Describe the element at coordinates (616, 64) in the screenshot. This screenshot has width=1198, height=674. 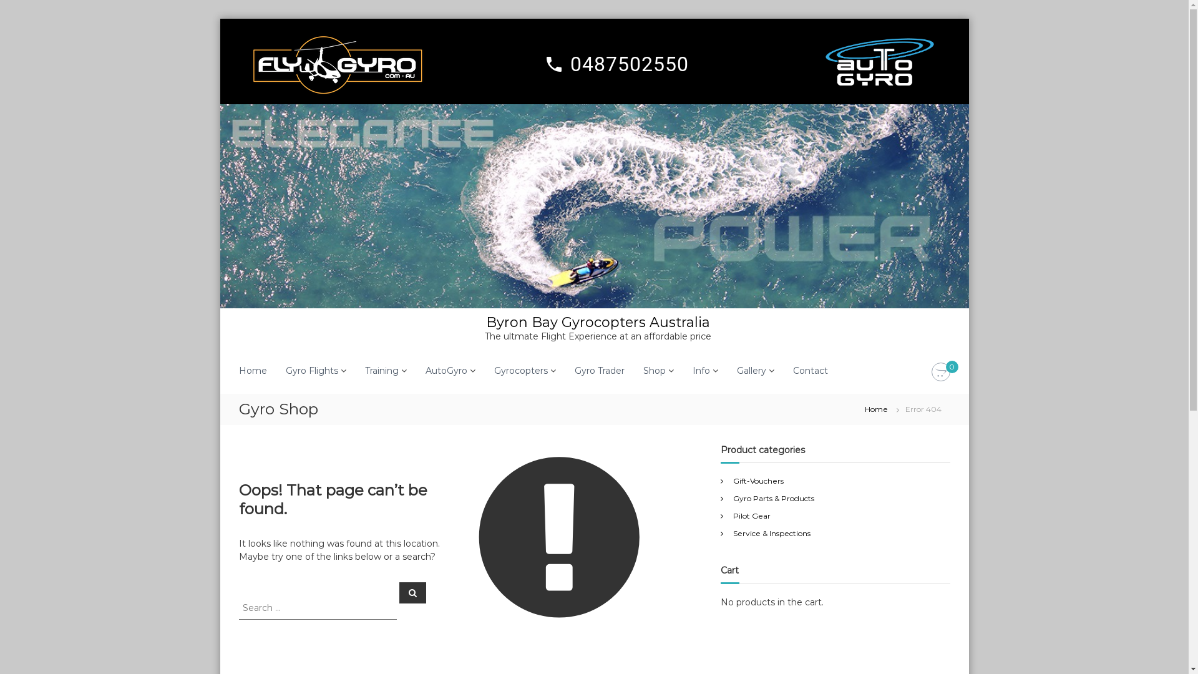
I see `local_phone 0487502550` at that location.